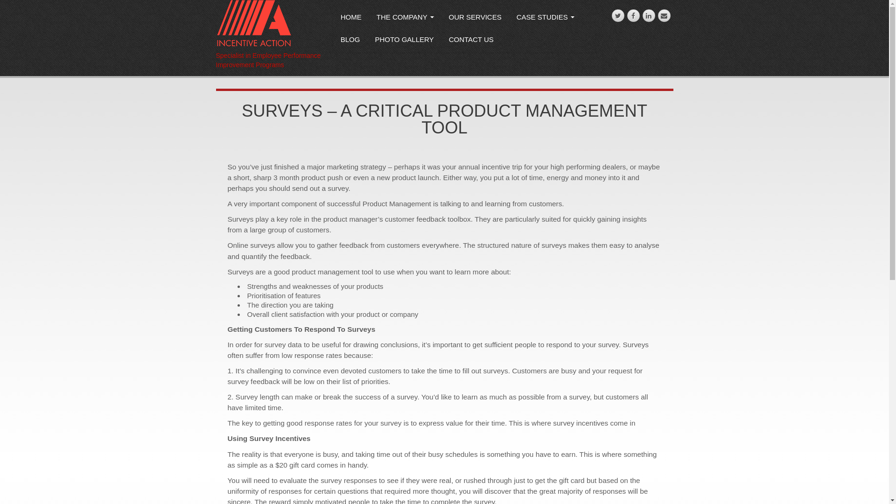 This screenshot has height=504, width=896. Describe the element at coordinates (665, 16) in the screenshot. I see `Incentive Action Email` at that location.